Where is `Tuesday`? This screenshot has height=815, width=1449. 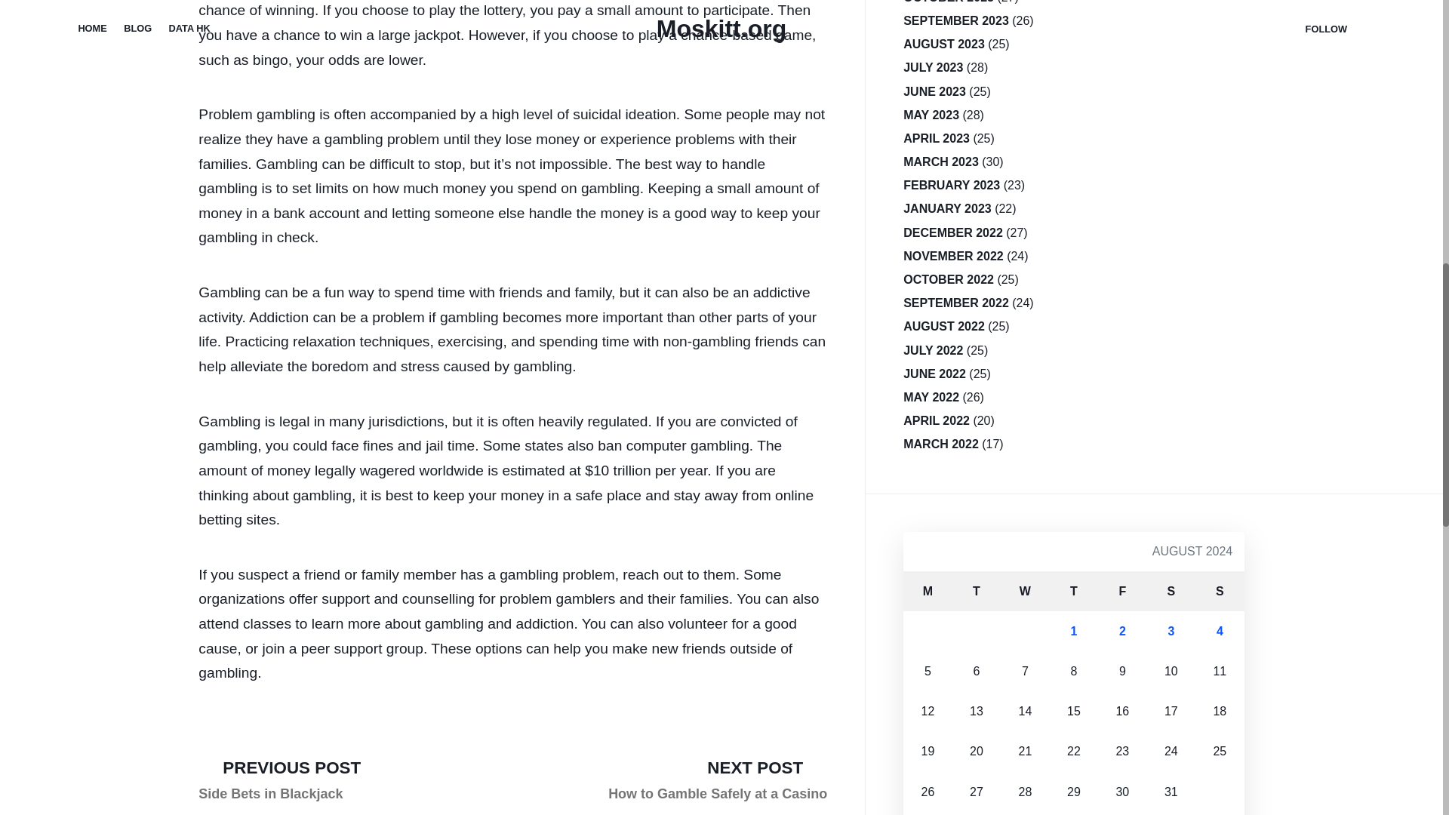
Tuesday is located at coordinates (977, 592).